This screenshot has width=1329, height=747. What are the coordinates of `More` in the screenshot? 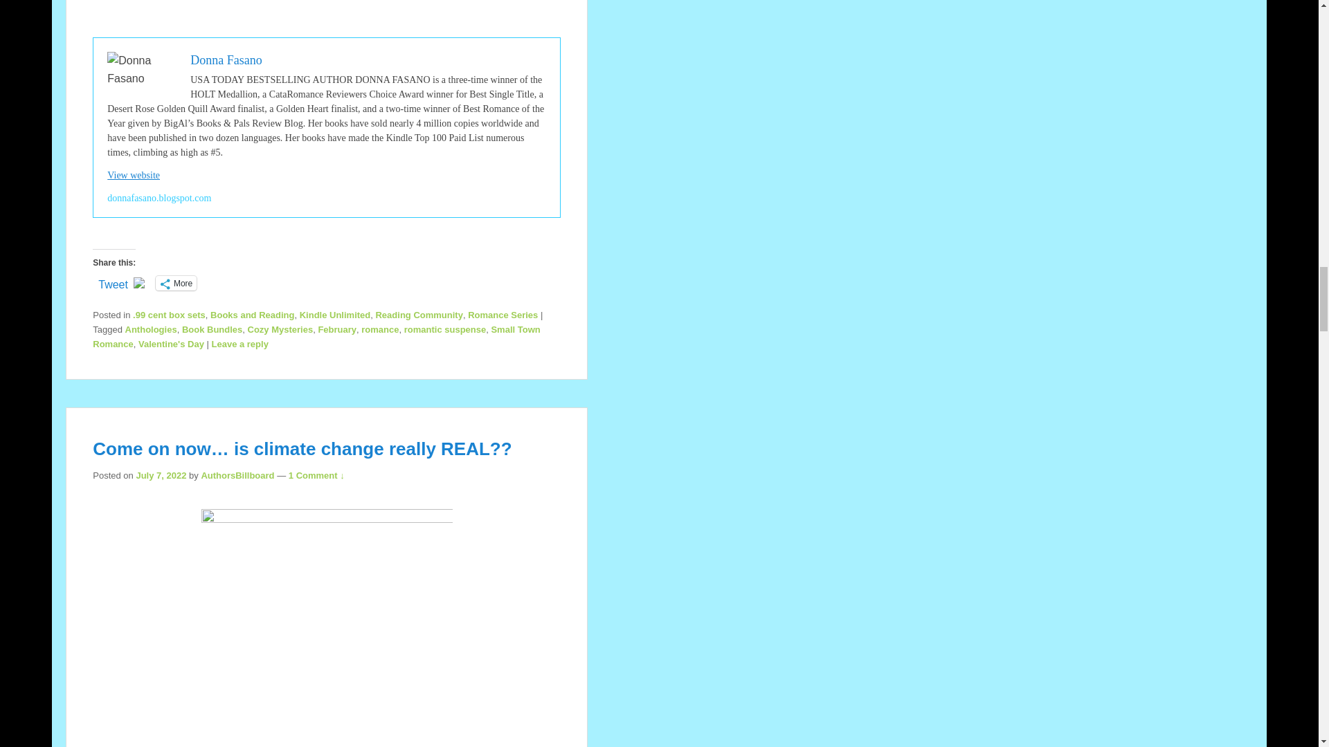 It's located at (176, 283).